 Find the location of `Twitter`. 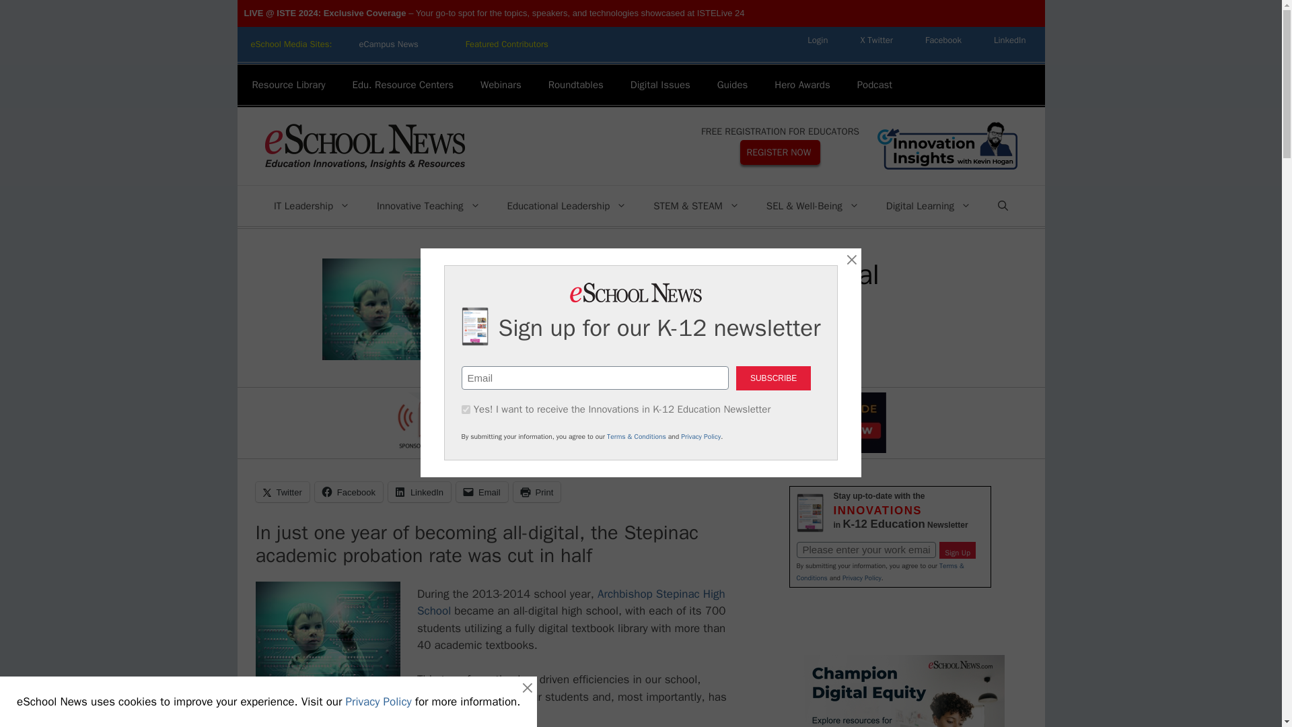

Twitter is located at coordinates (876, 40).